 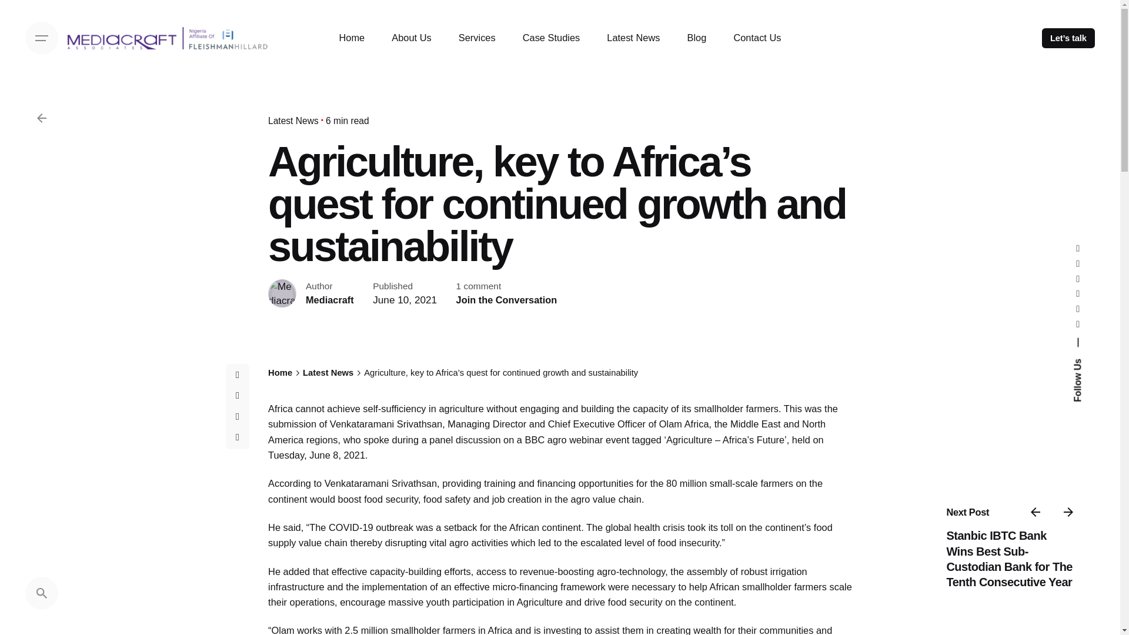 What do you see at coordinates (757, 38) in the screenshot?
I see `Contact Us` at bounding box center [757, 38].